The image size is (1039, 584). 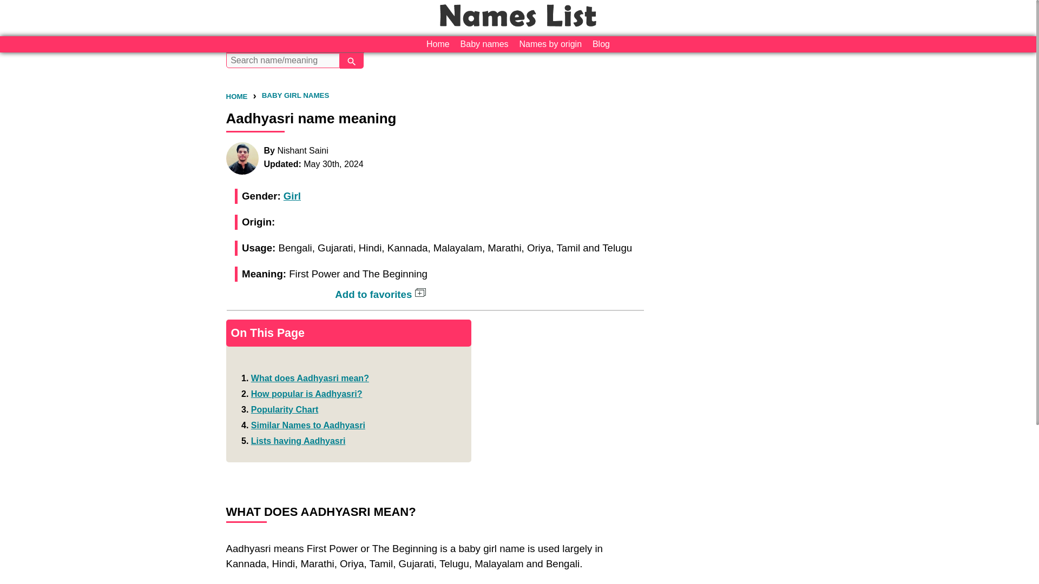 What do you see at coordinates (438, 44) in the screenshot?
I see `Home` at bounding box center [438, 44].